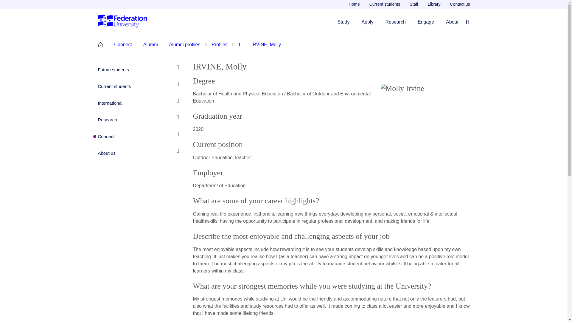 Image resolution: width=572 pixels, height=322 pixels. What do you see at coordinates (123, 22) in the screenshot?
I see `Federation University Australia` at bounding box center [123, 22].